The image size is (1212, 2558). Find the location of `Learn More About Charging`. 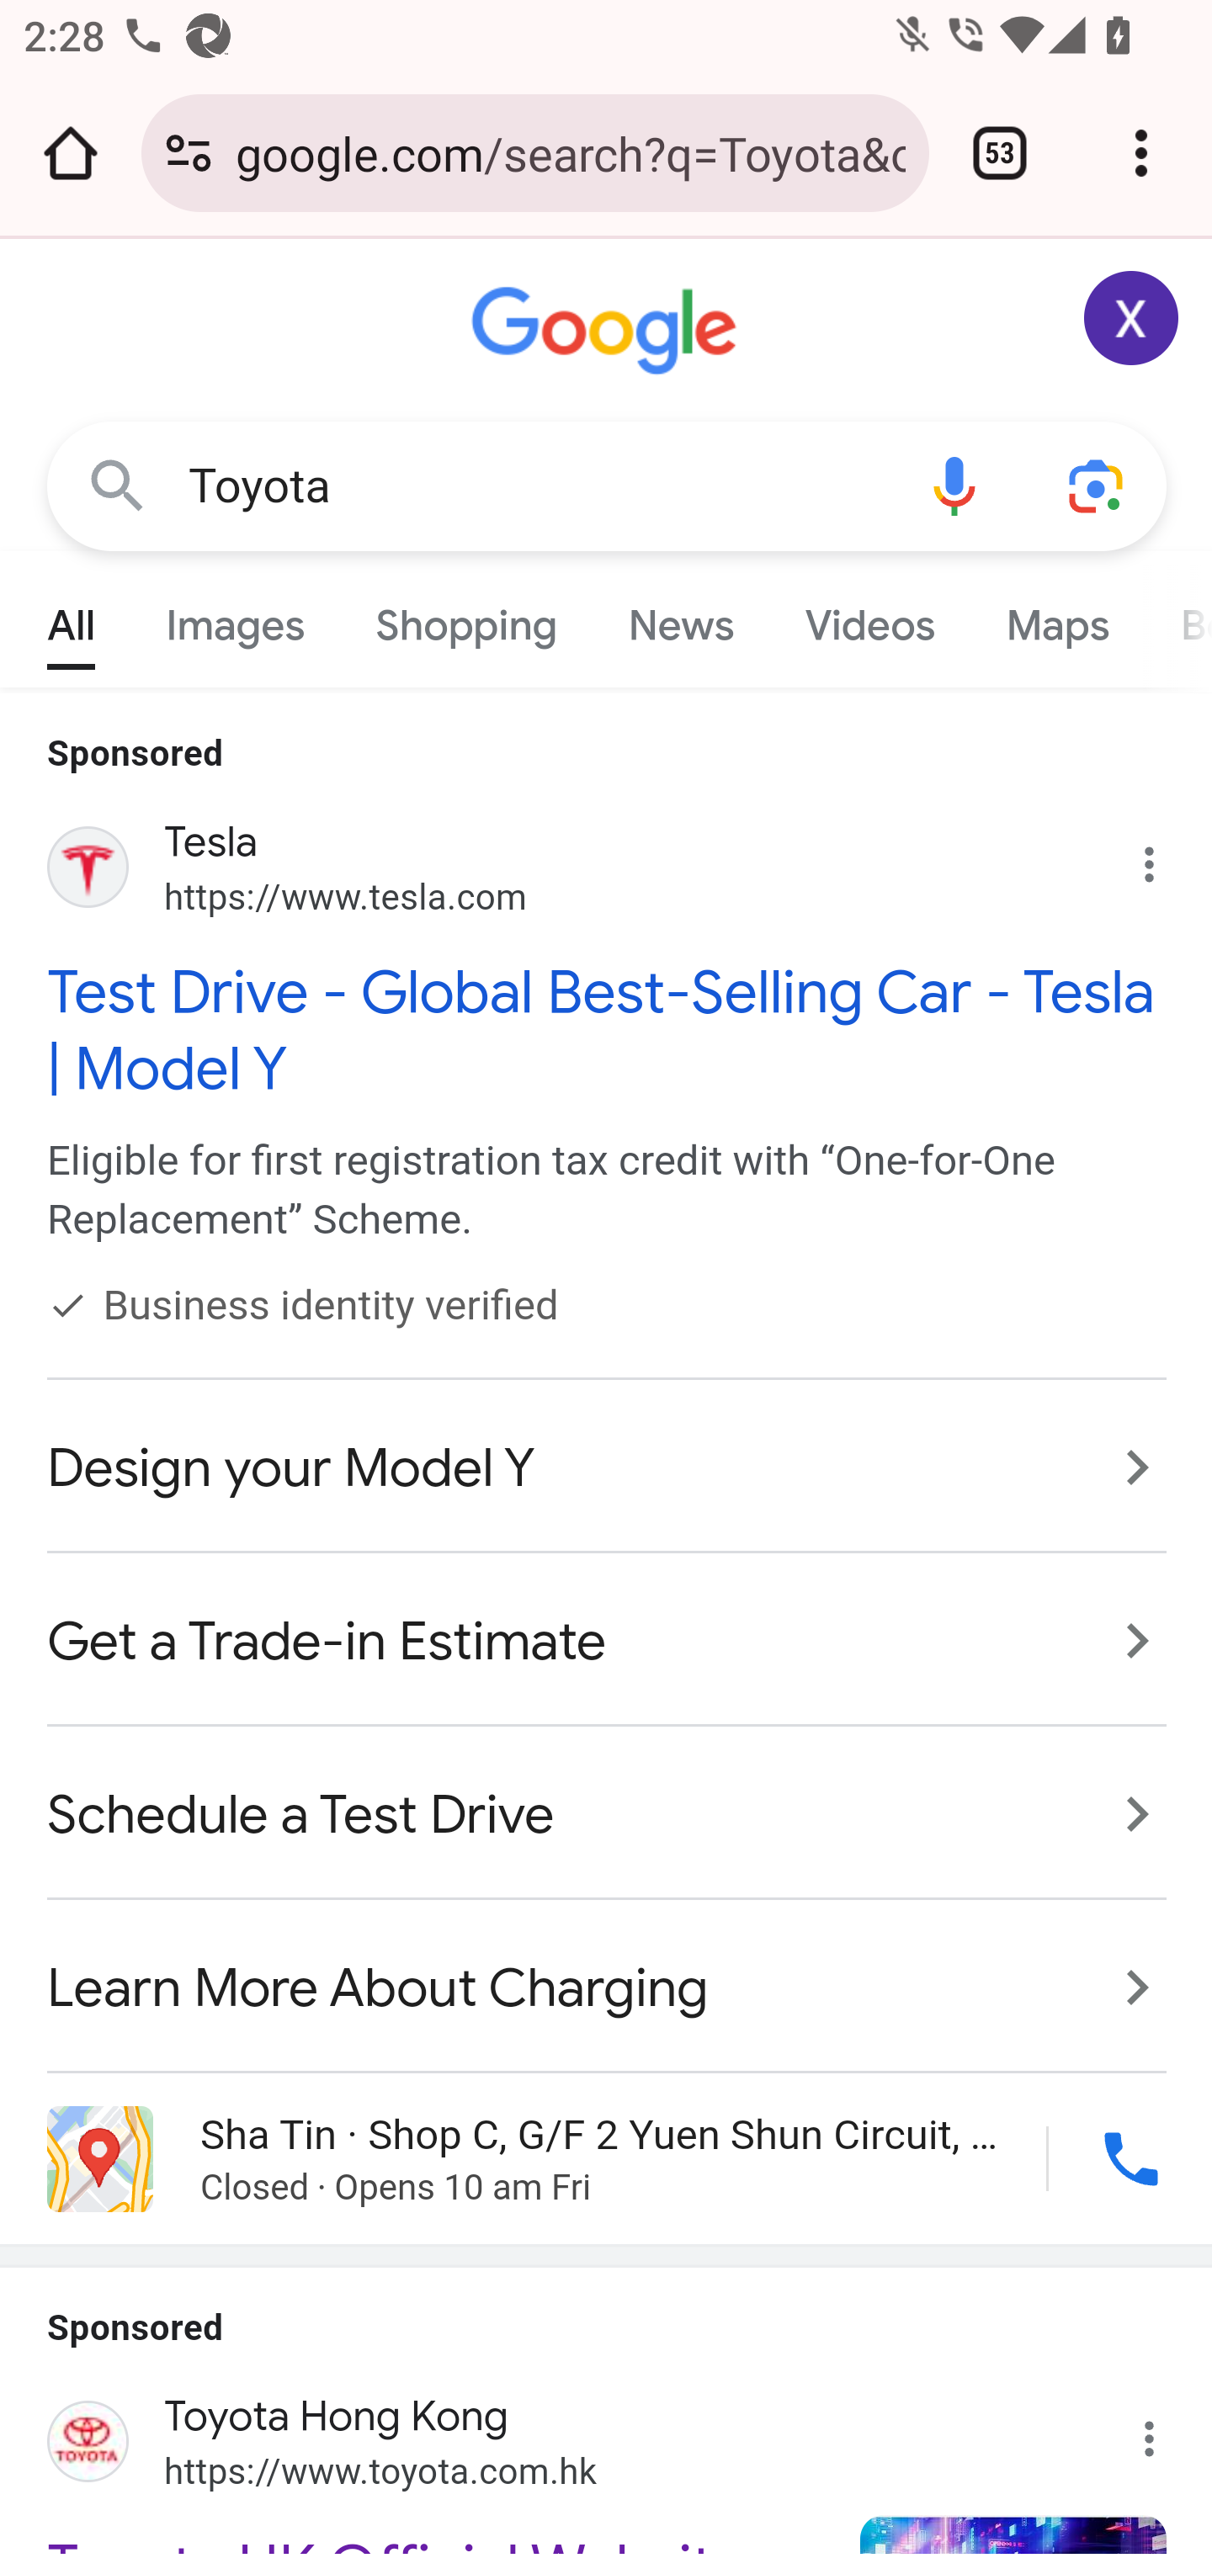

Learn More About Charging is located at coordinates (608, 1972).